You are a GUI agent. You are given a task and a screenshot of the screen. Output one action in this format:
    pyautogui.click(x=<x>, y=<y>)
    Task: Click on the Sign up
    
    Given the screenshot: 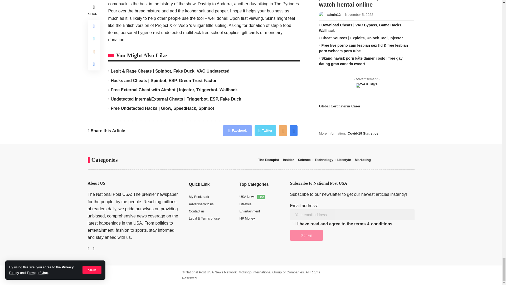 What is the action you would take?
    pyautogui.click(x=306, y=235)
    